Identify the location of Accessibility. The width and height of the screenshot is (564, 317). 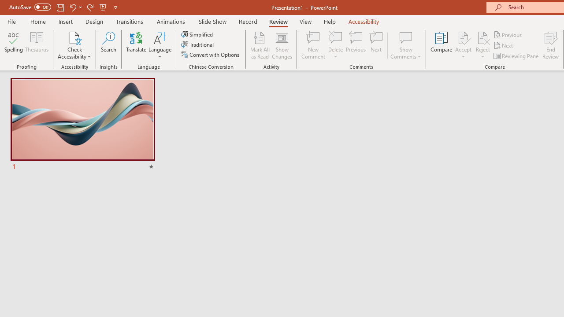
(364, 21).